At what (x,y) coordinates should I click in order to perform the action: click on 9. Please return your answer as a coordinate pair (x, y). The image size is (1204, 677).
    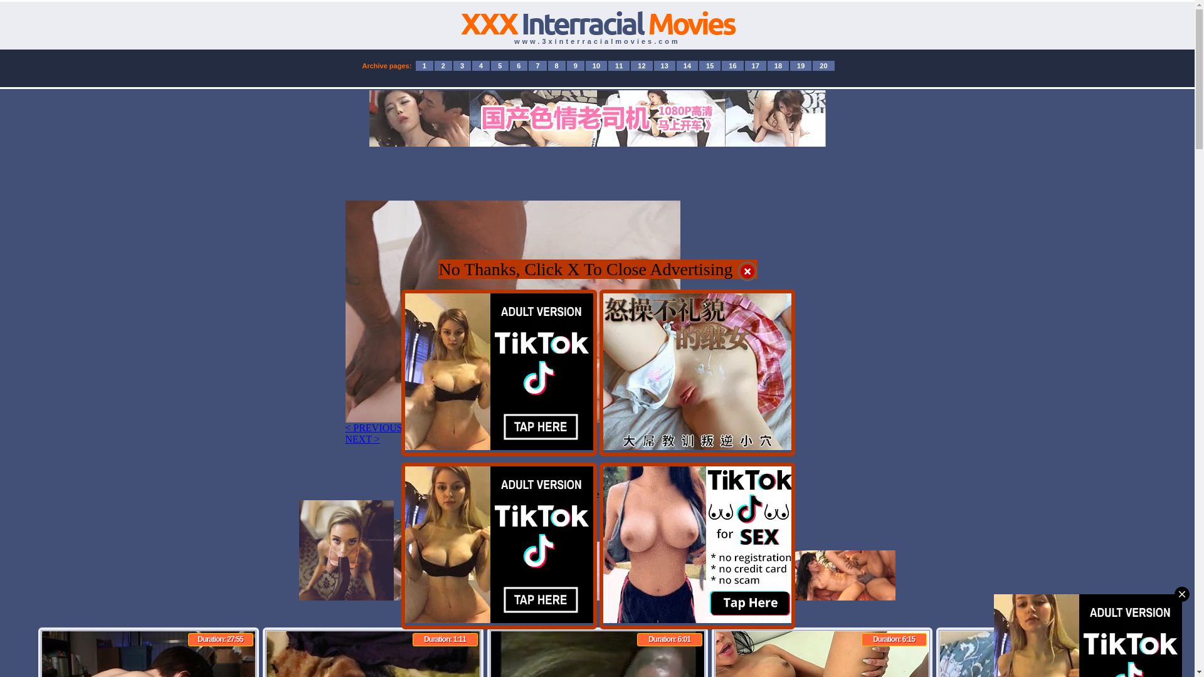
    Looking at the image, I should click on (576, 66).